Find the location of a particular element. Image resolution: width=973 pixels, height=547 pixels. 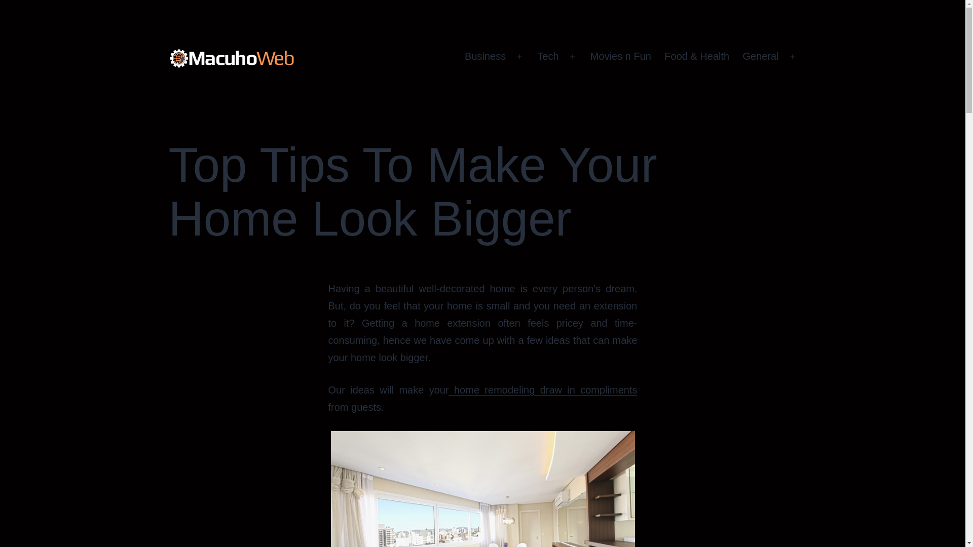

home remodeling draw in compliments is located at coordinates (543, 390).